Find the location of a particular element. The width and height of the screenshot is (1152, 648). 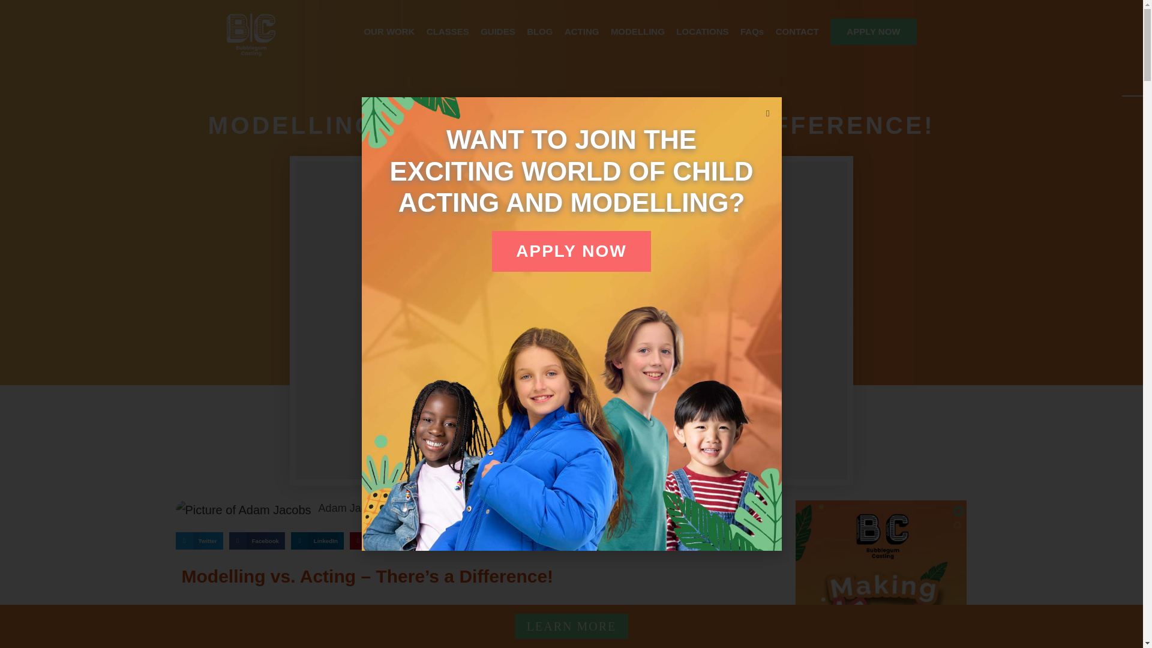

LOCATIONS is located at coordinates (702, 32).